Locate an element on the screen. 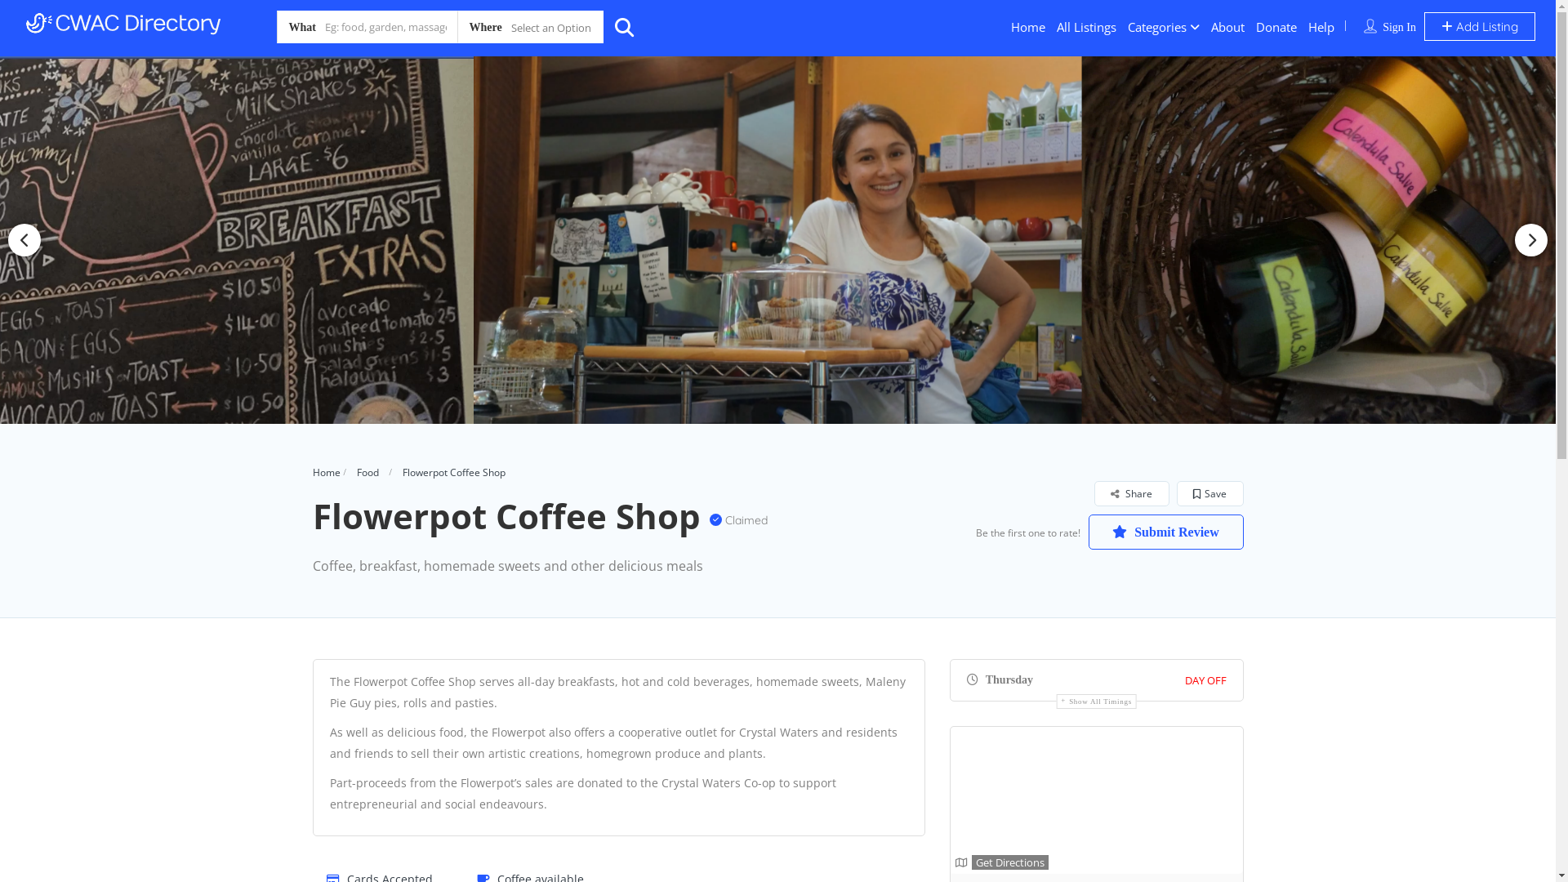 The height and width of the screenshot is (882, 1568). Previous is located at coordinates (24, 240).